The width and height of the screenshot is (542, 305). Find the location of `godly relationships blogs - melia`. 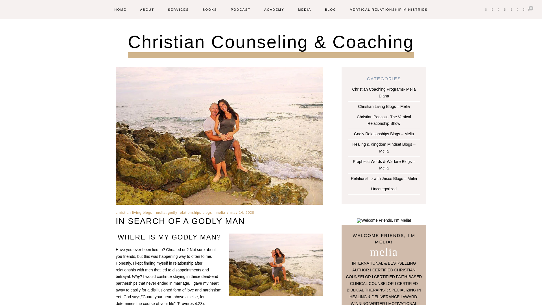

godly relationships blogs - melia is located at coordinates (196, 213).